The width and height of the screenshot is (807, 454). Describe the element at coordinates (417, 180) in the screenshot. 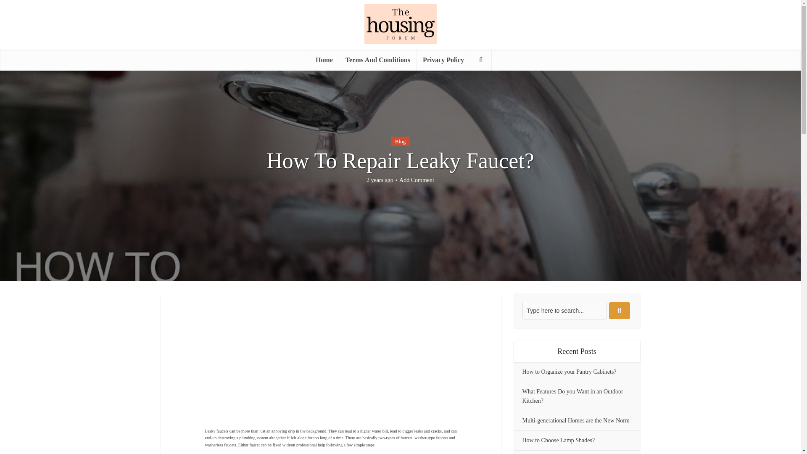

I see `Add Comment` at that location.